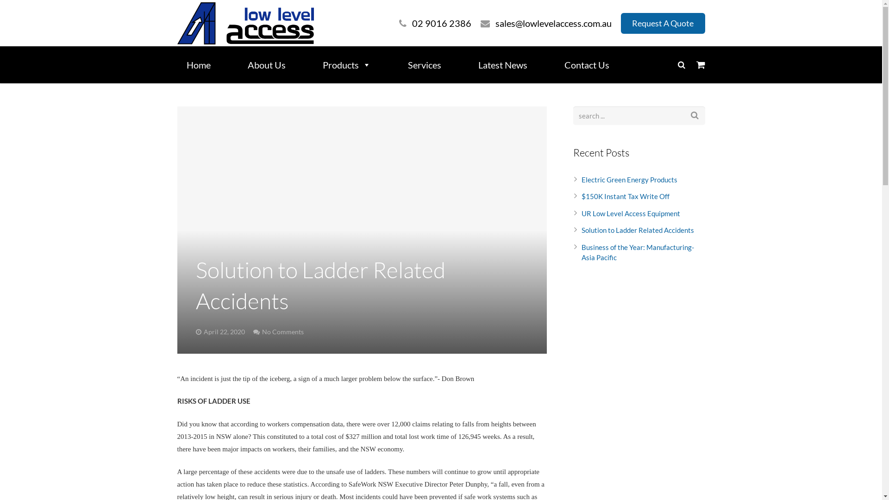 Image resolution: width=889 pixels, height=500 pixels. I want to click on $150K Instant Tax Write Off, so click(626, 196).